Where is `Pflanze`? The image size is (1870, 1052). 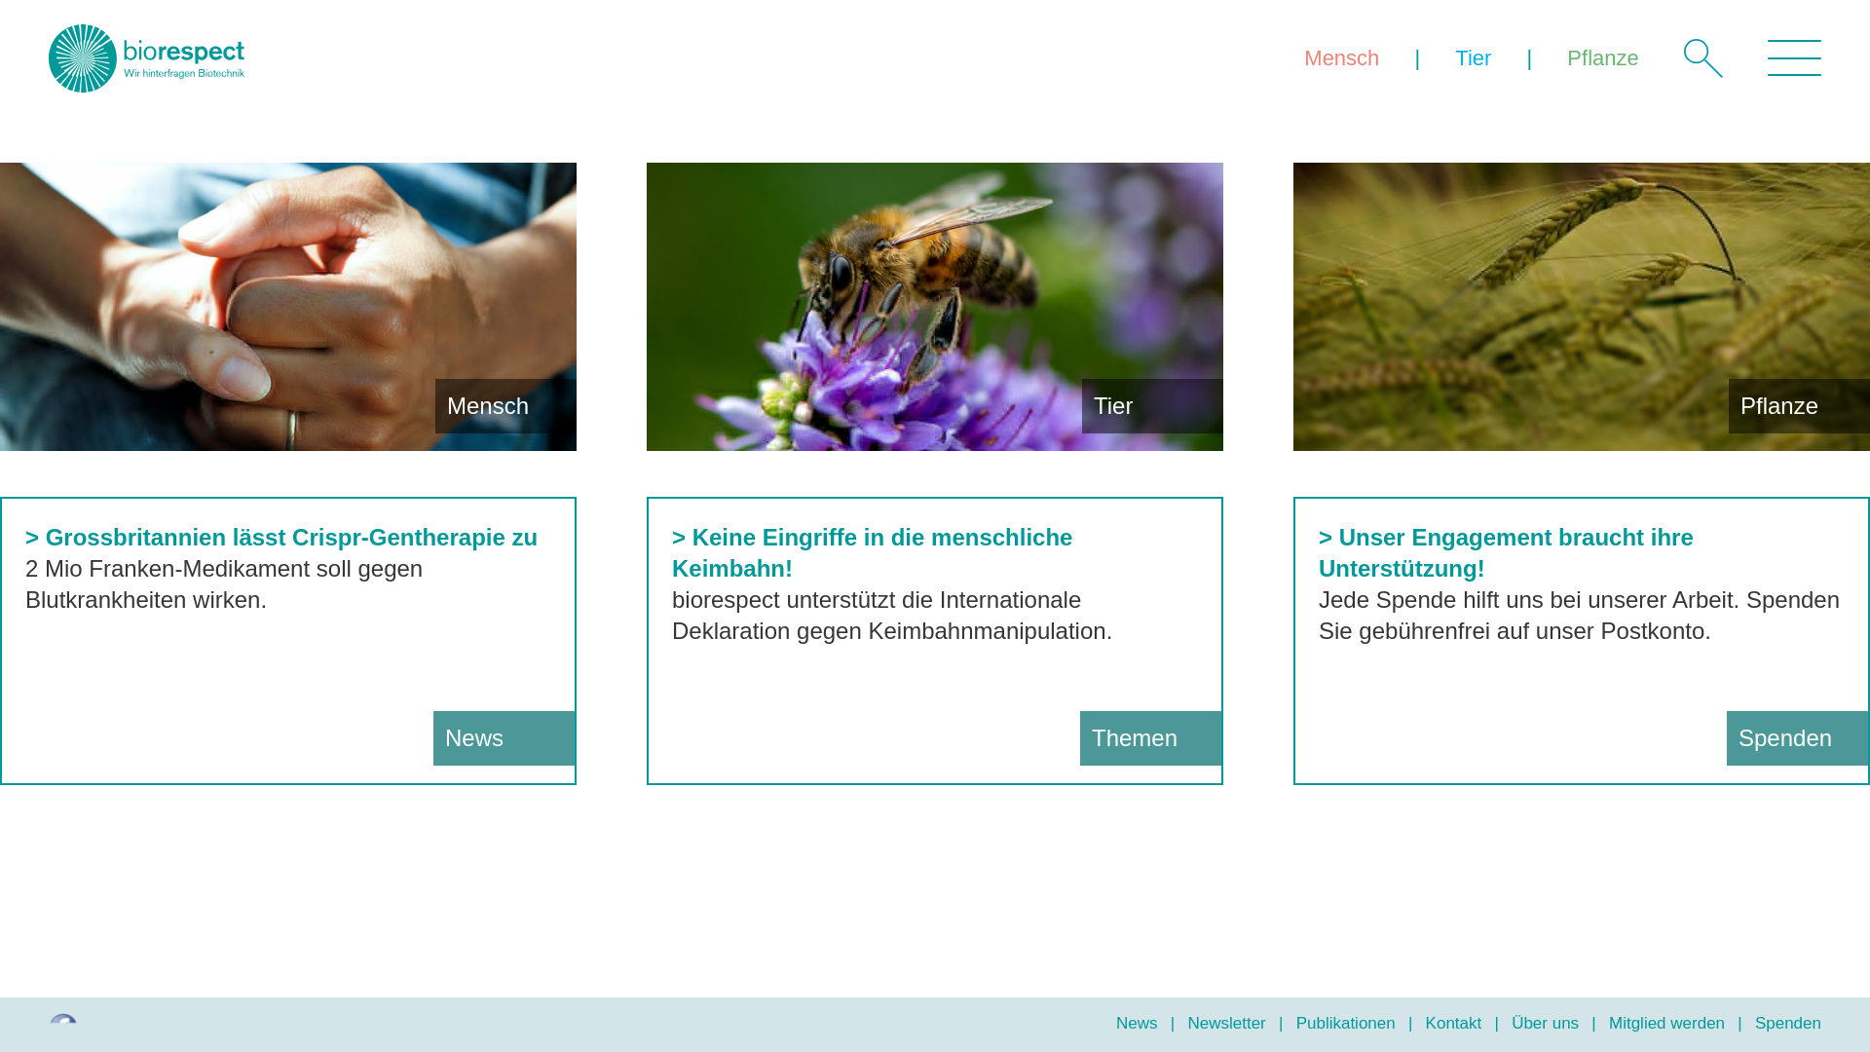 Pflanze is located at coordinates (1603, 58).